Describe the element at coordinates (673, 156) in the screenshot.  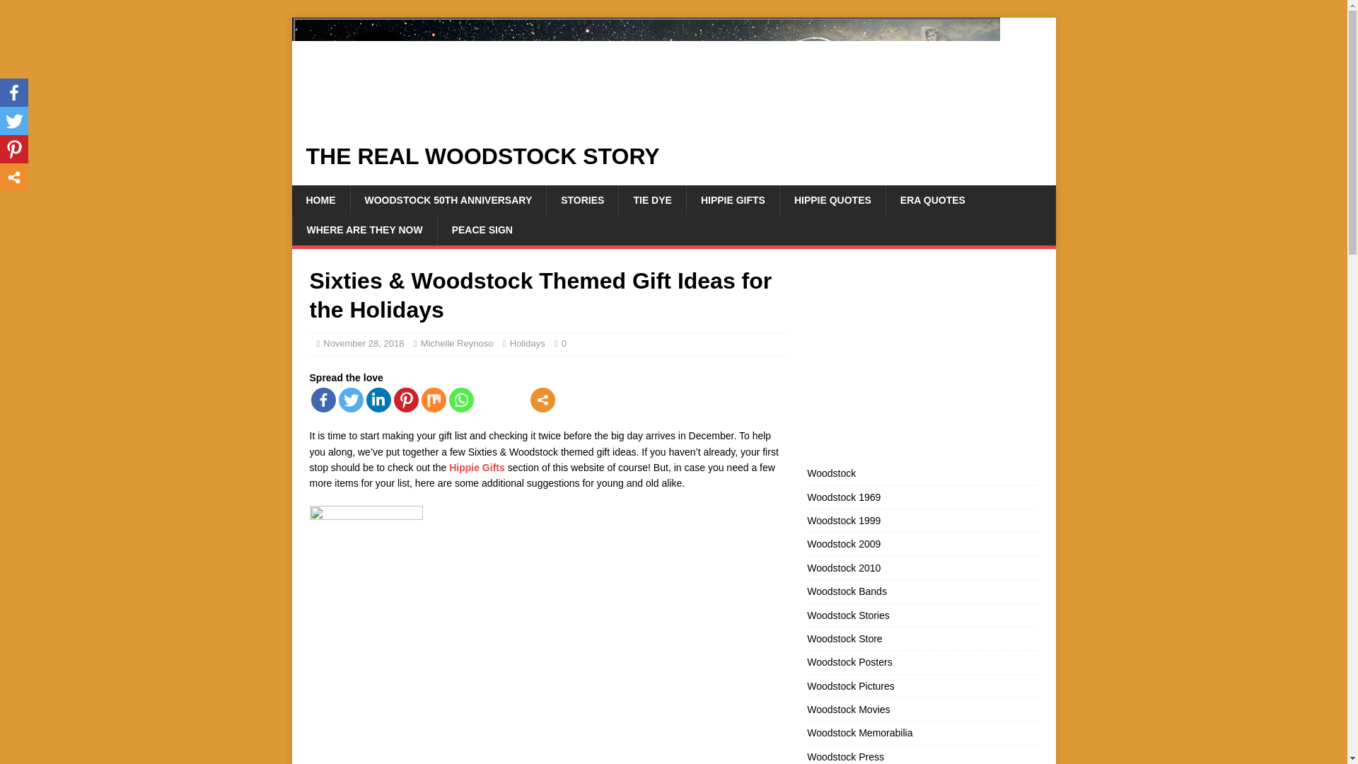
I see `THE REAL WOODSTOCK STORY` at that location.